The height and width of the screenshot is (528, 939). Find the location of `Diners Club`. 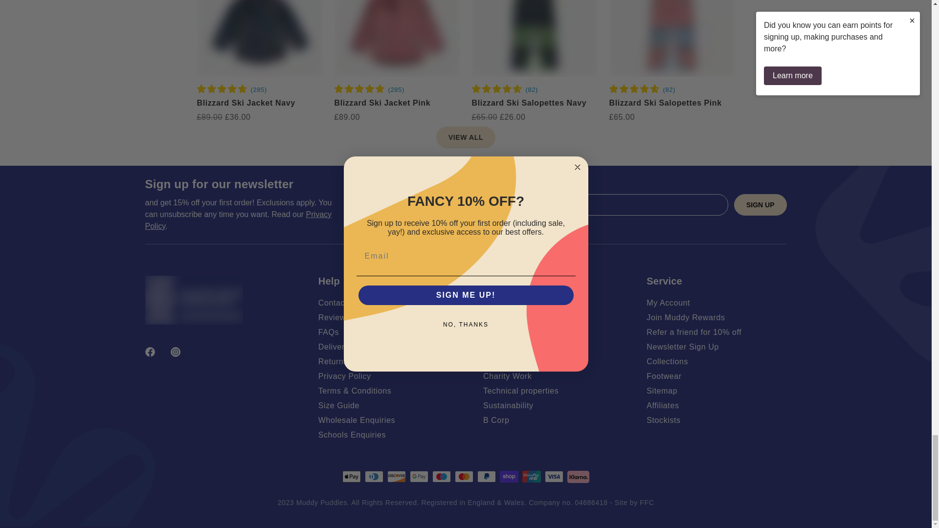

Diners Club is located at coordinates (374, 477).